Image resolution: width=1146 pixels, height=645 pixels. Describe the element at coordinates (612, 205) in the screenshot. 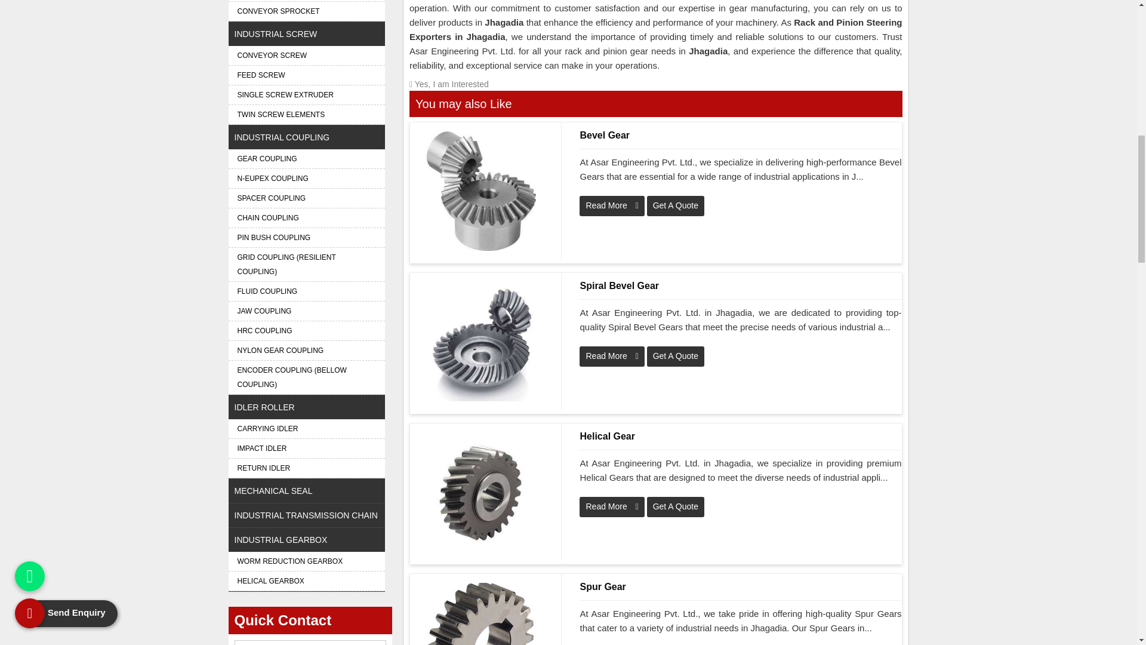

I see `Read More` at that location.